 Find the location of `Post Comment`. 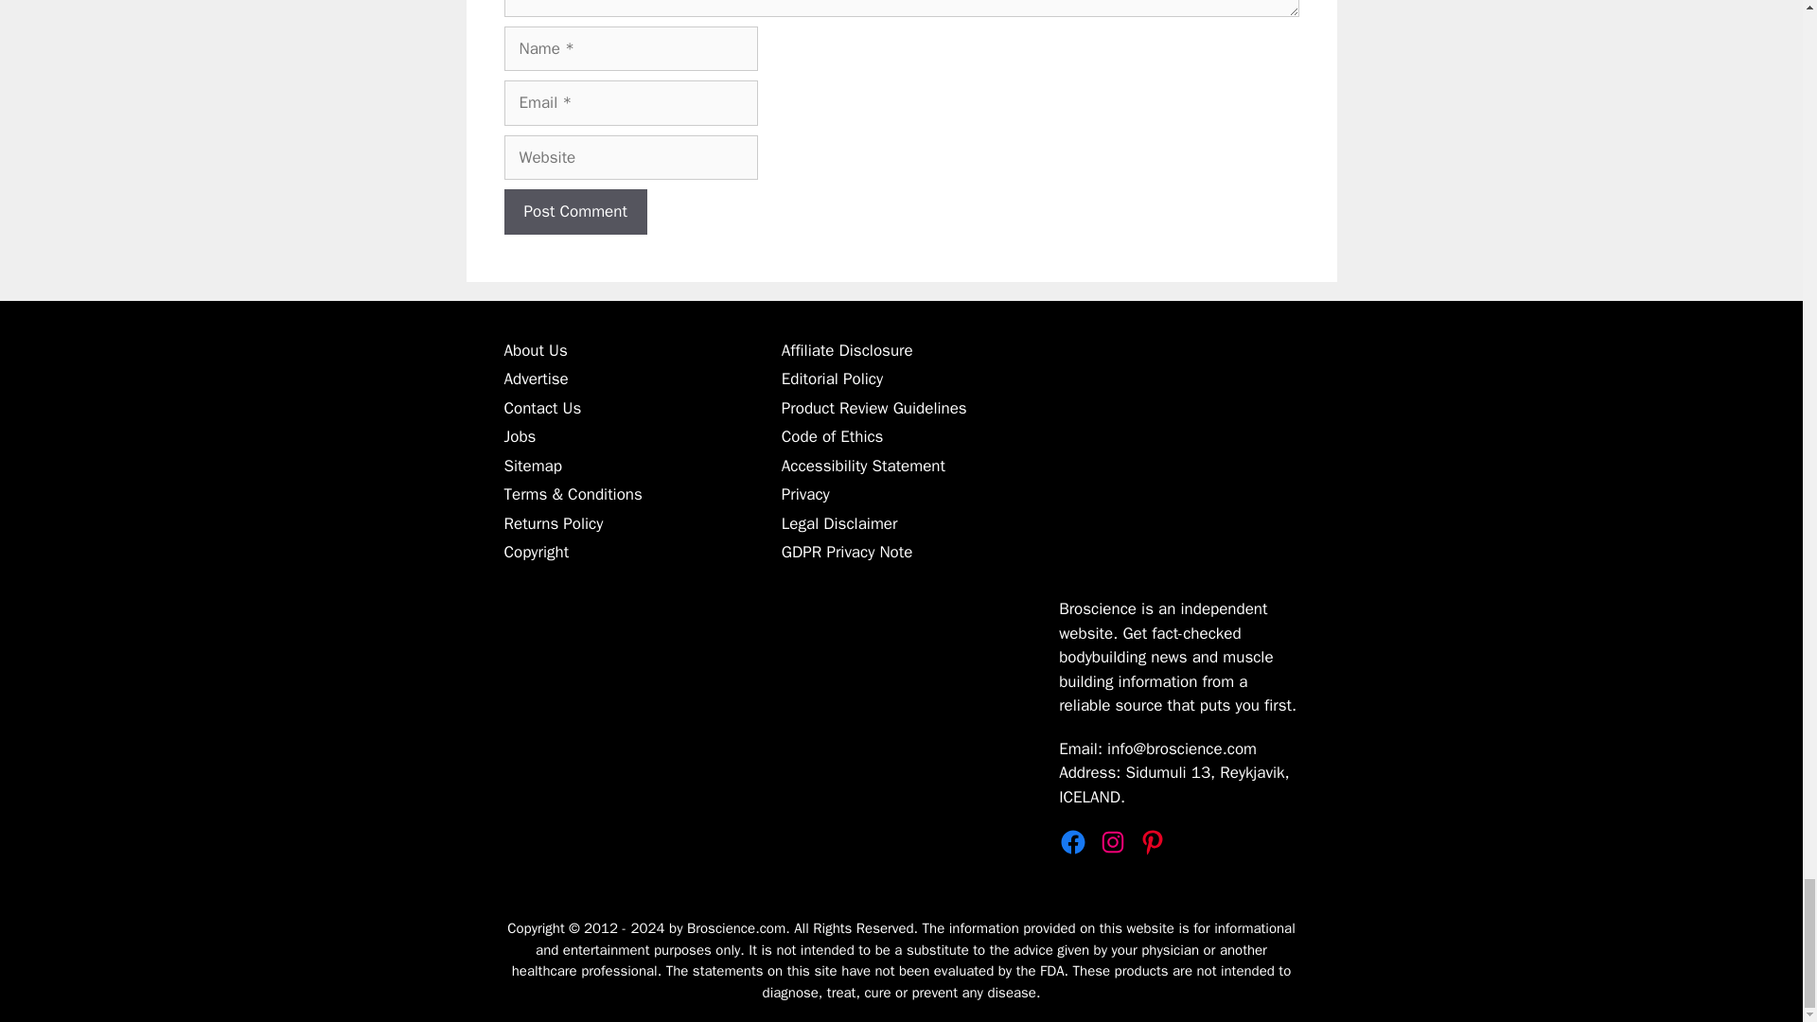

Post Comment is located at coordinates (574, 212).